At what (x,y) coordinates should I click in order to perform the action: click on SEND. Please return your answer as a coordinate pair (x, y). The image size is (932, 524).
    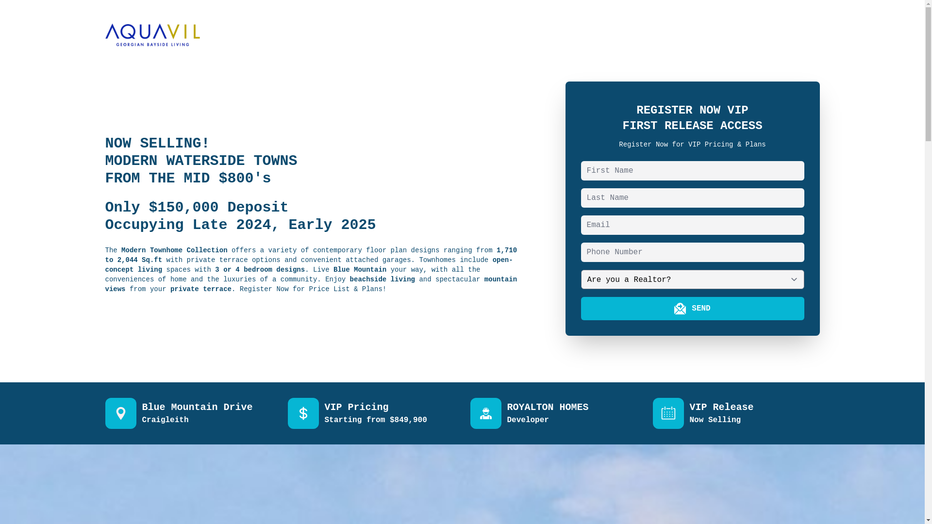
    Looking at the image, I should click on (693, 309).